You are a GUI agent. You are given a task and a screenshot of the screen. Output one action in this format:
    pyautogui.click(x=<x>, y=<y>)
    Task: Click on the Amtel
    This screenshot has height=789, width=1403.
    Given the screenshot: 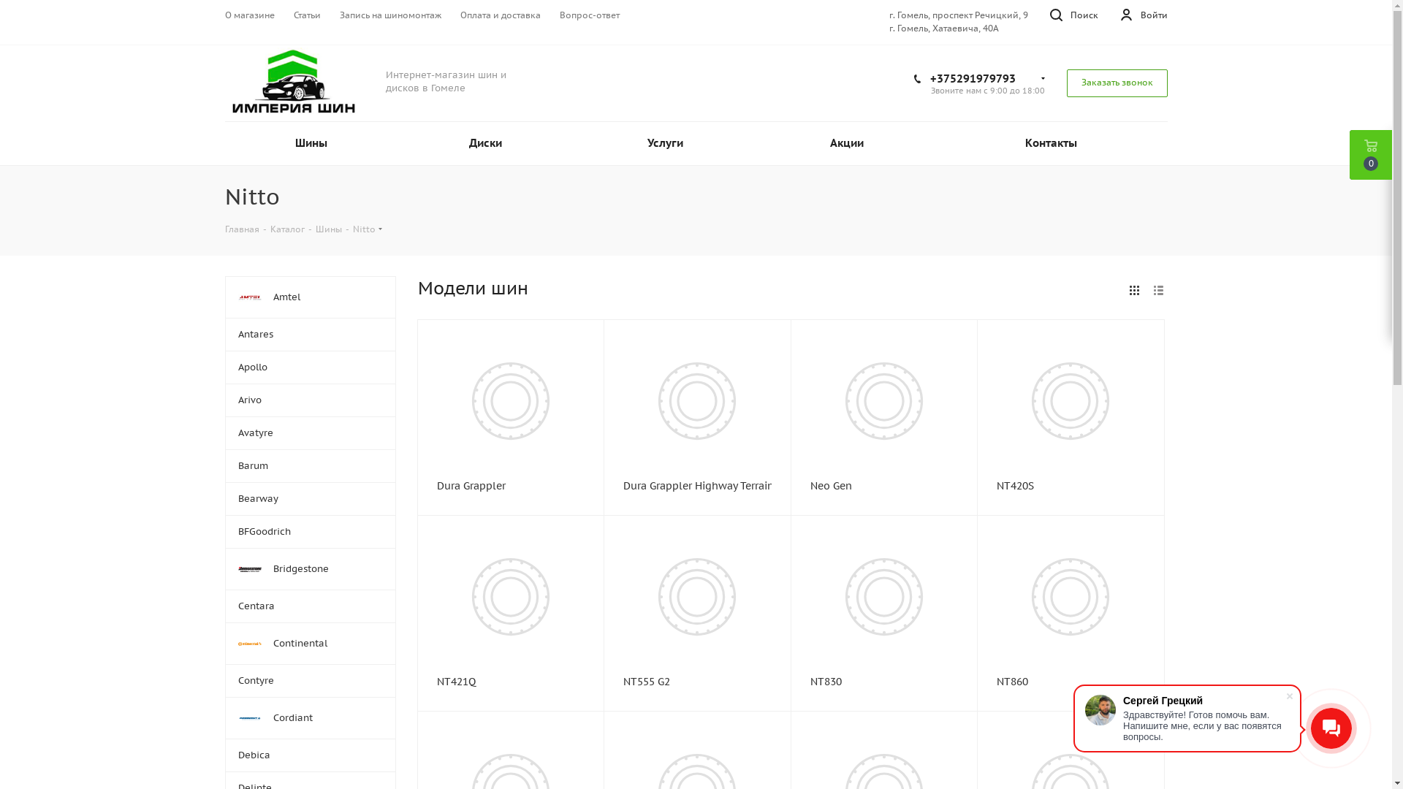 What is the action you would take?
    pyautogui.click(x=311, y=297)
    